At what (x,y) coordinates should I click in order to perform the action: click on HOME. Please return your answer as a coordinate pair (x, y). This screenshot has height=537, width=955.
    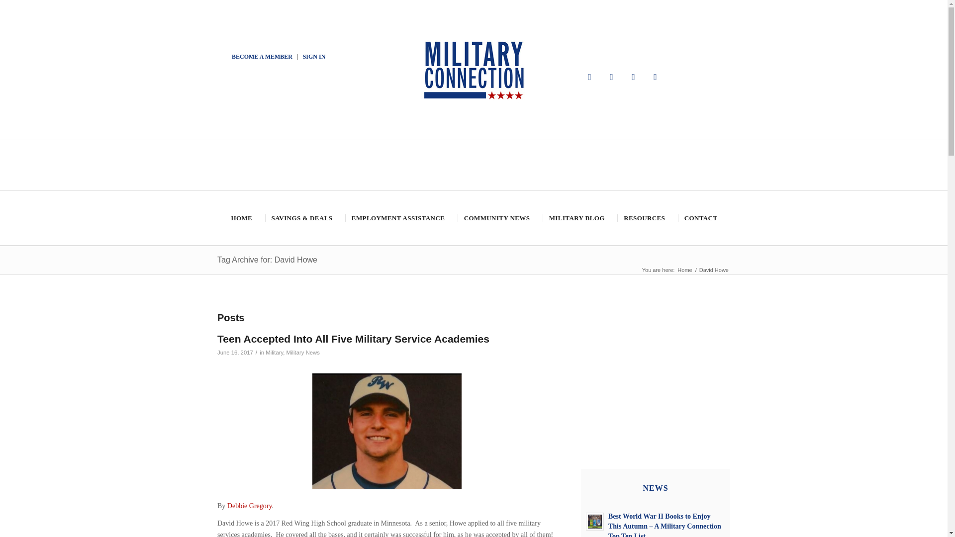
    Looking at the image, I should click on (241, 218).